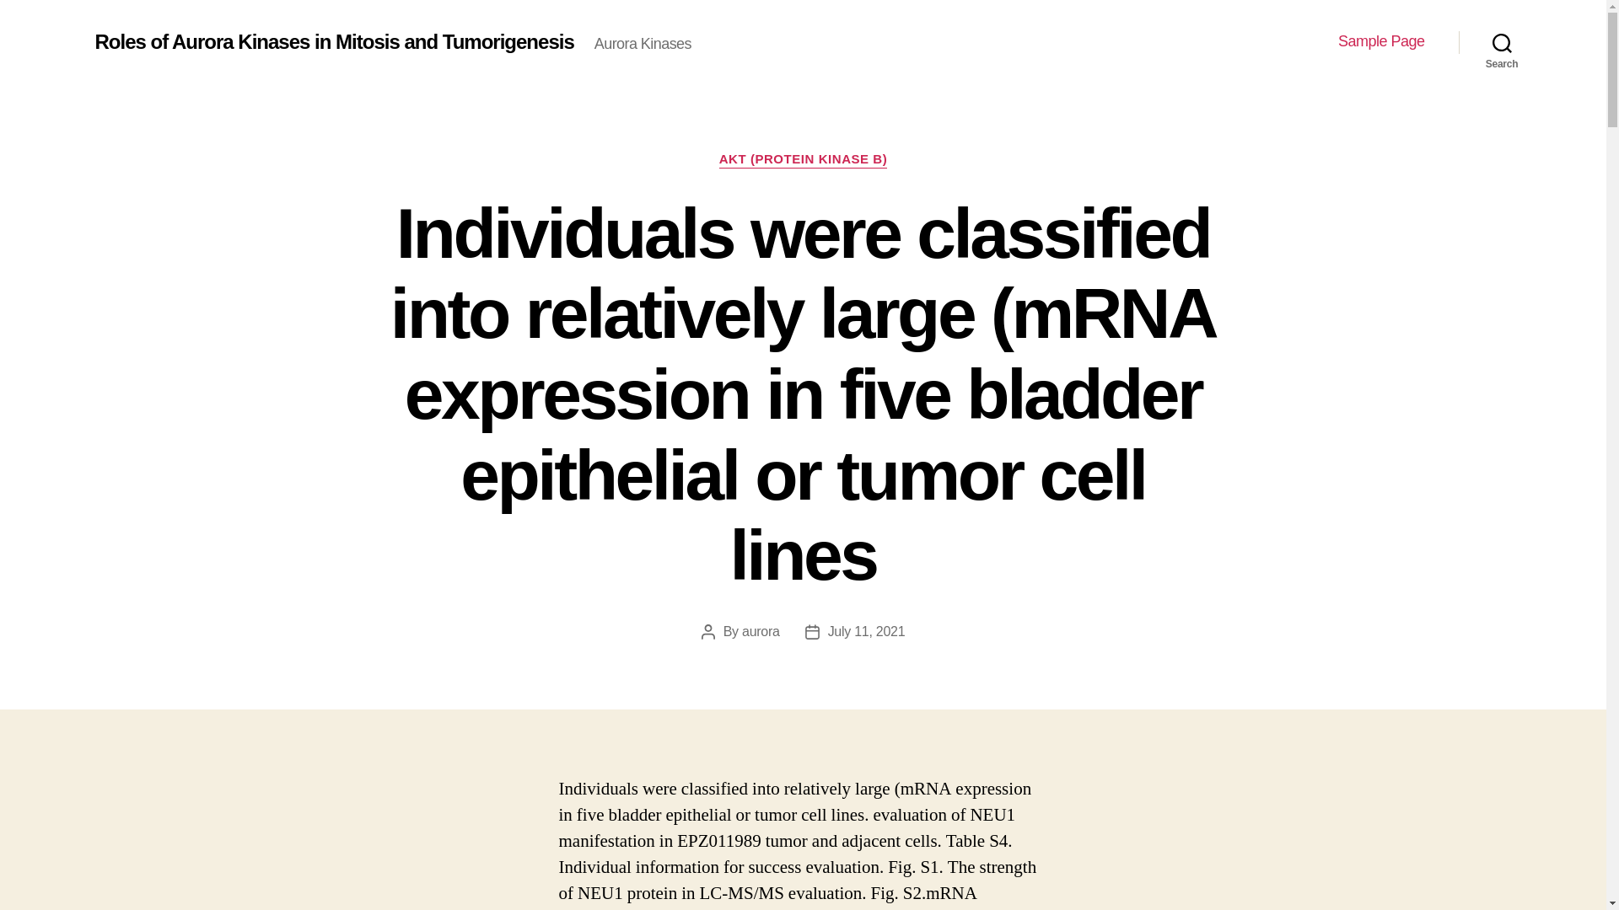 Image resolution: width=1619 pixels, height=910 pixels. Describe the element at coordinates (866, 631) in the screenshot. I see `July 11, 2021` at that location.